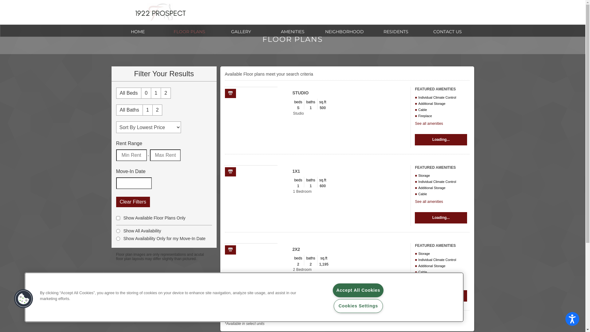 The image size is (590, 332). What do you see at coordinates (230, 172) in the screenshot?
I see `View Brochure` at bounding box center [230, 172].